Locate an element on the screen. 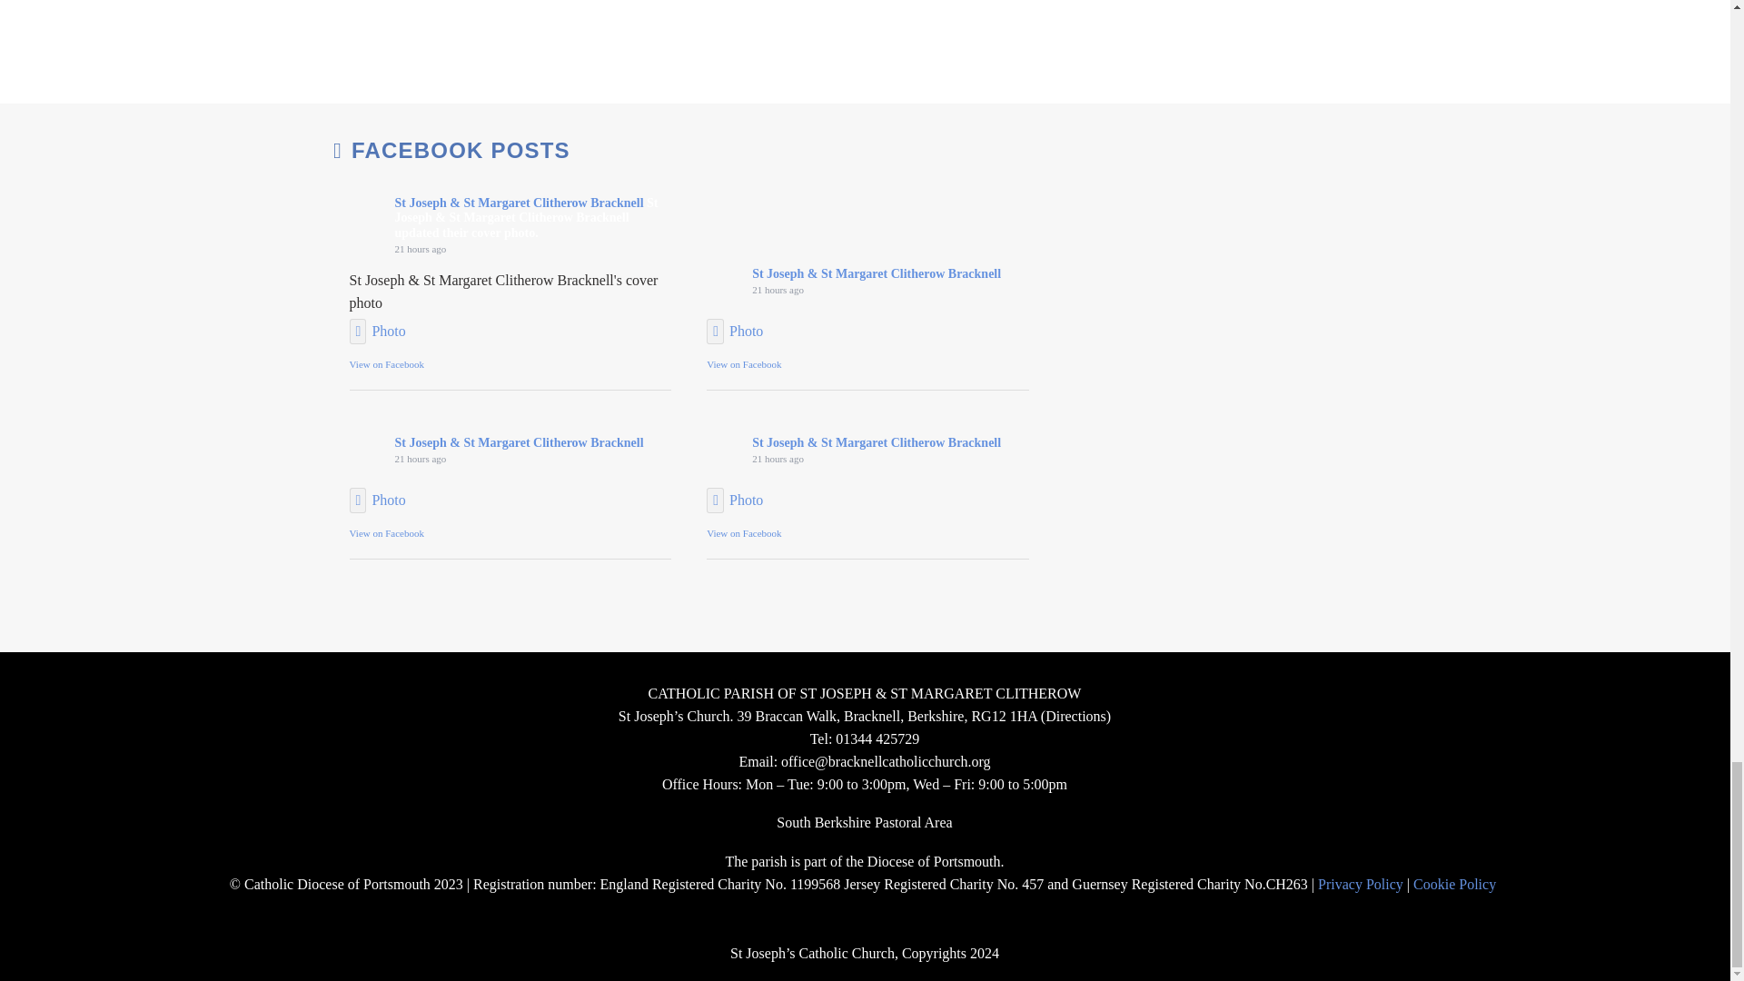 This screenshot has width=1744, height=981. View on Facebook is located at coordinates (743, 364).